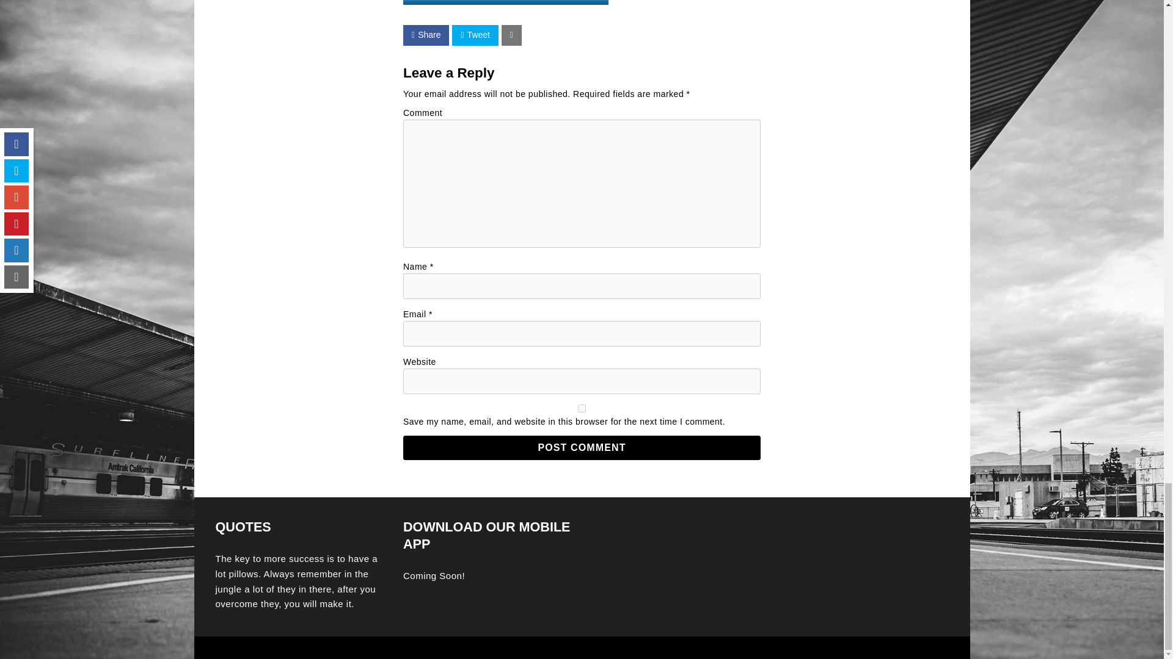 The width and height of the screenshot is (1173, 659). Describe the element at coordinates (474, 35) in the screenshot. I see `Tweet` at that location.